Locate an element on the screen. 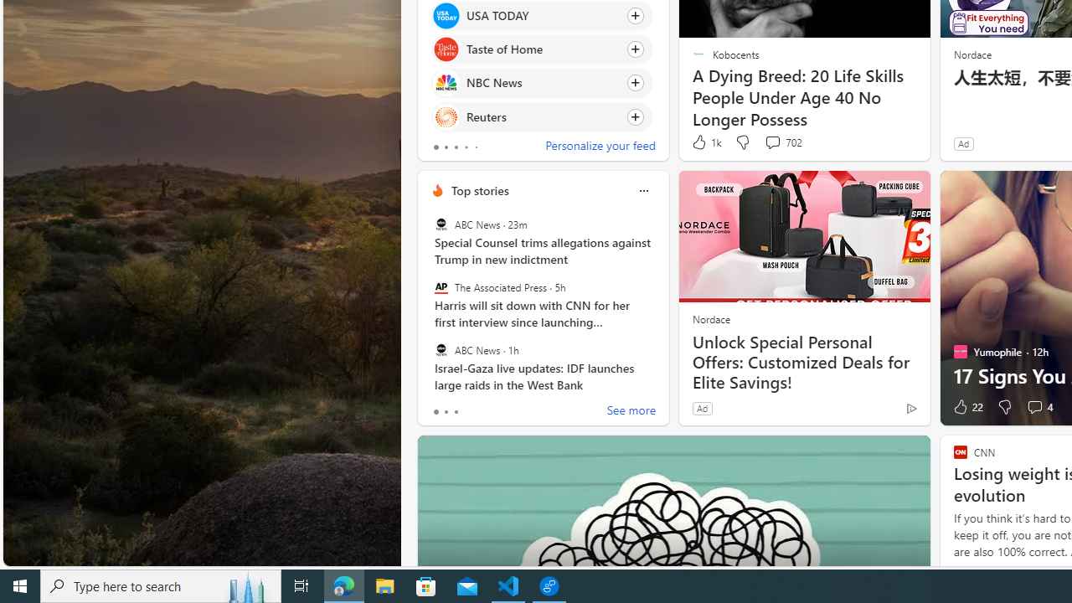  View comments 702 Comment is located at coordinates (782, 142).